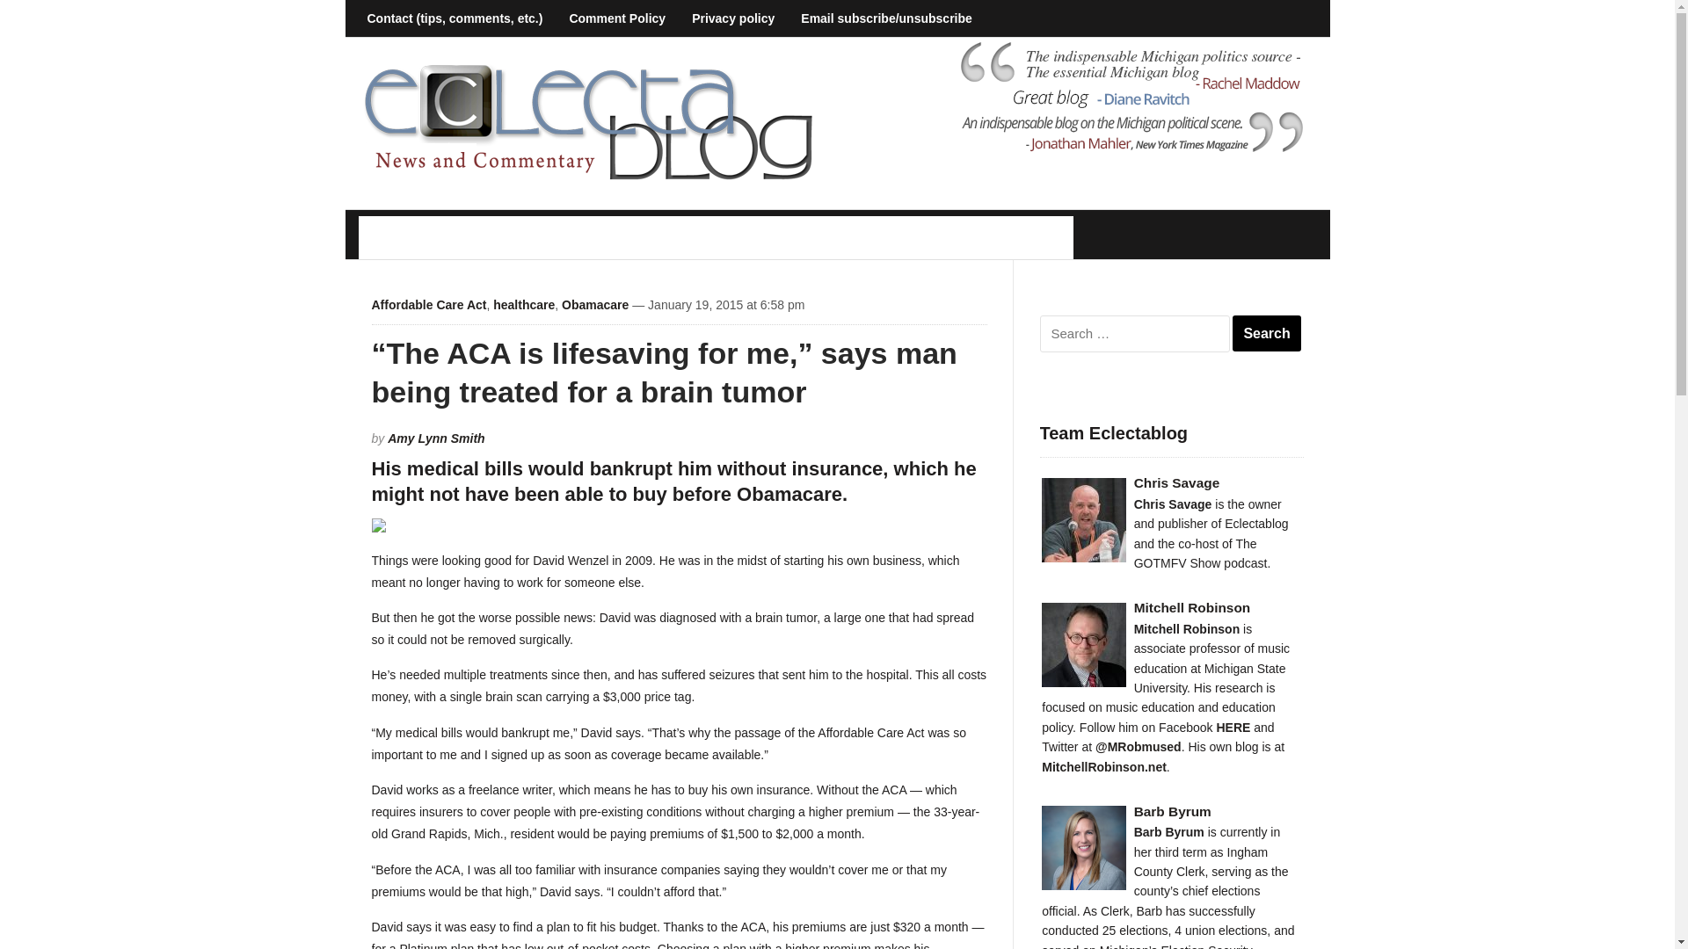 This screenshot has height=949, width=1688. Describe the element at coordinates (733, 18) in the screenshot. I see `Privacy policy` at that location.